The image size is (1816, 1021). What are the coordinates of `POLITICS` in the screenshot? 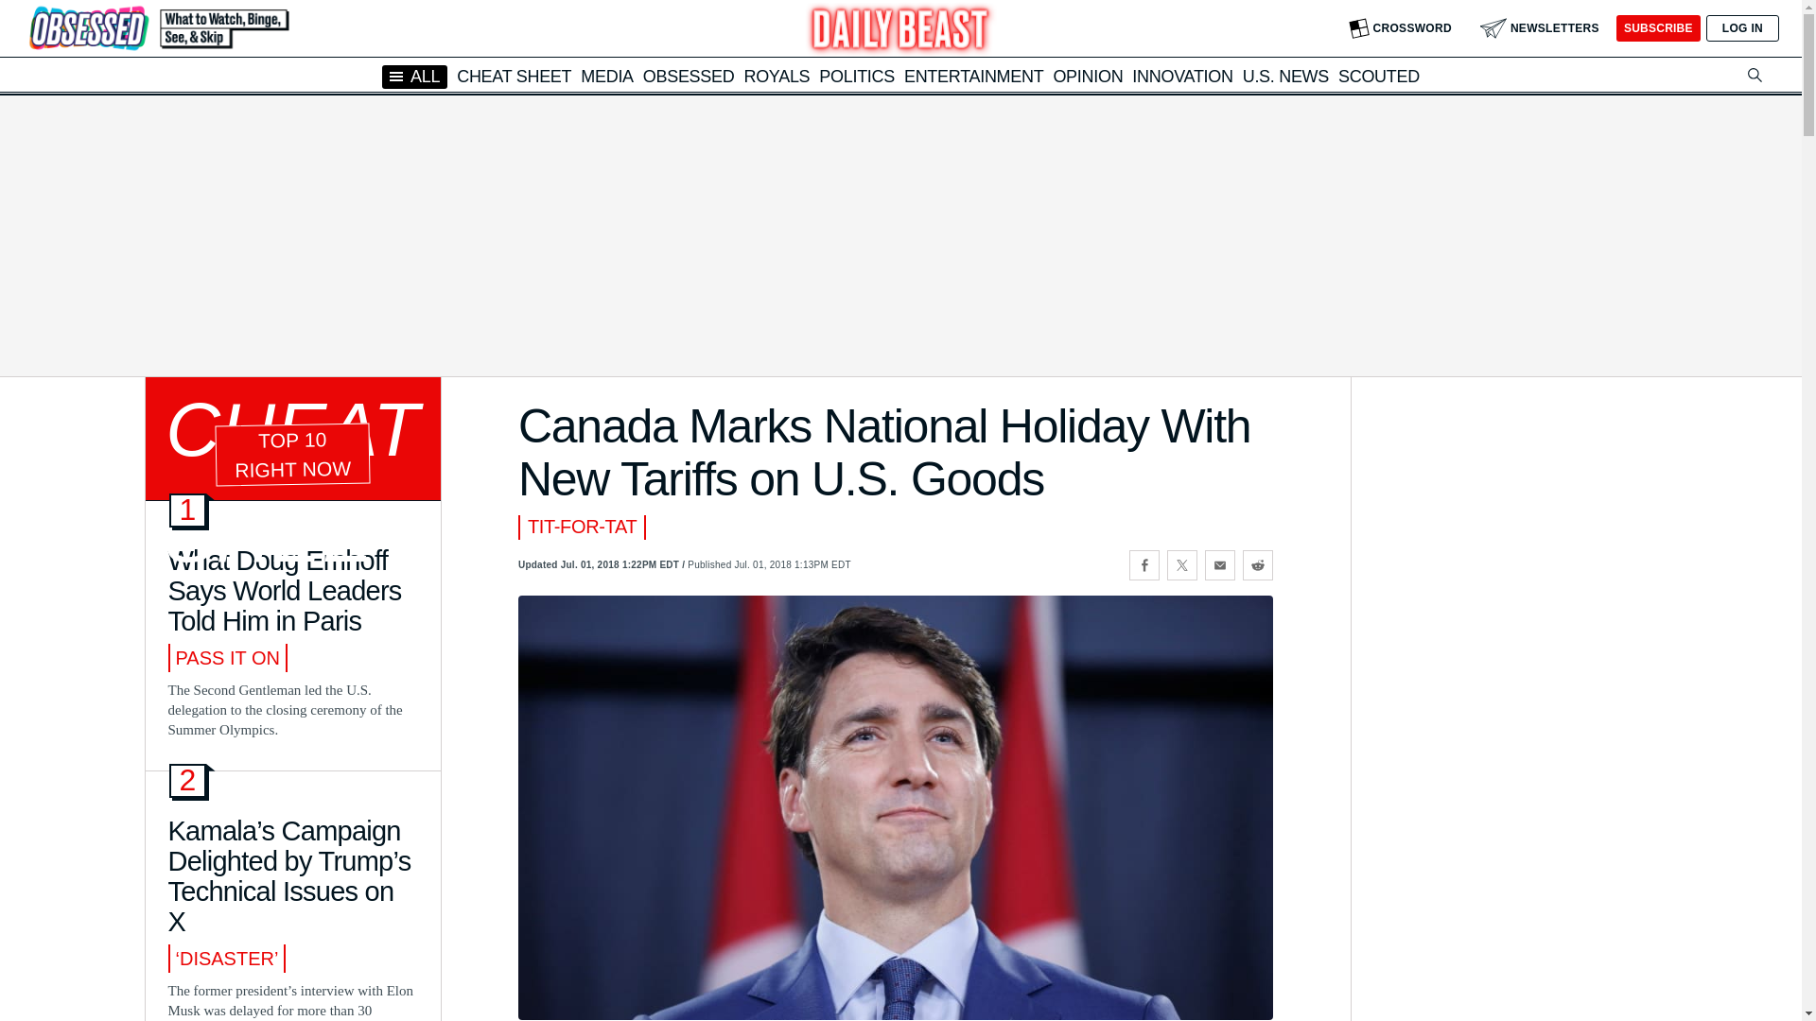 It's located at (857, 76).